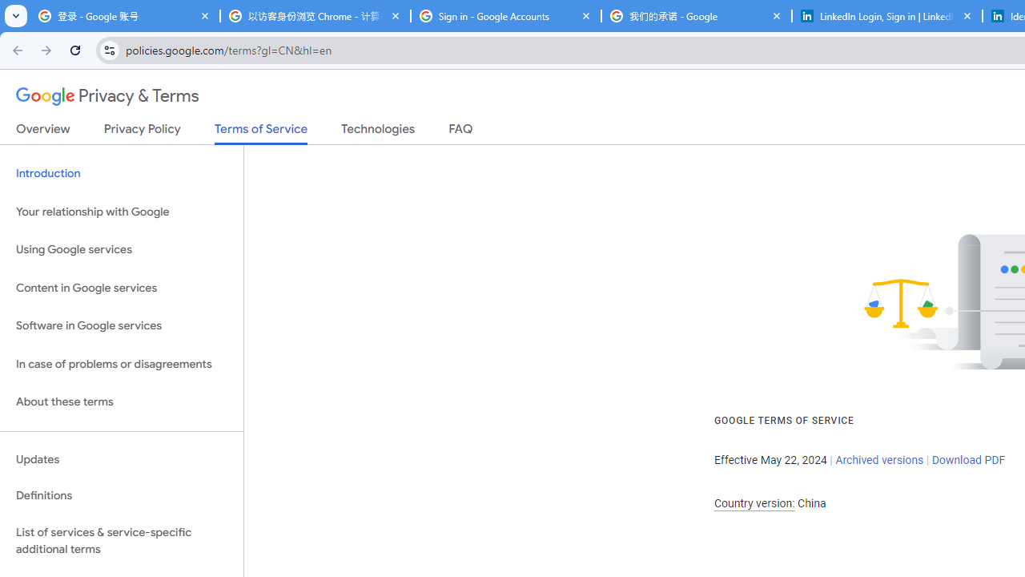 The image size is (1025, 577). I want to click on About these terms, so click(122, 402).